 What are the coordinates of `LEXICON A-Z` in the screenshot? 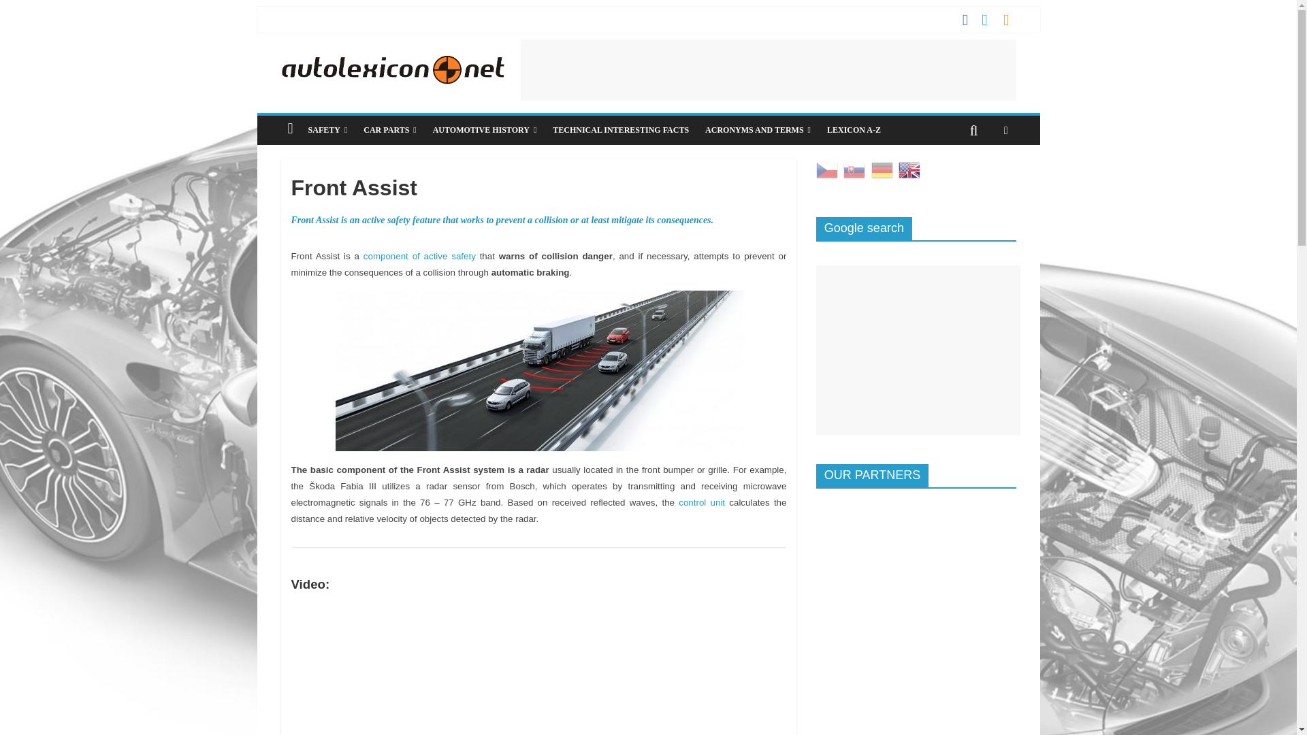 It's located at (854, 129).